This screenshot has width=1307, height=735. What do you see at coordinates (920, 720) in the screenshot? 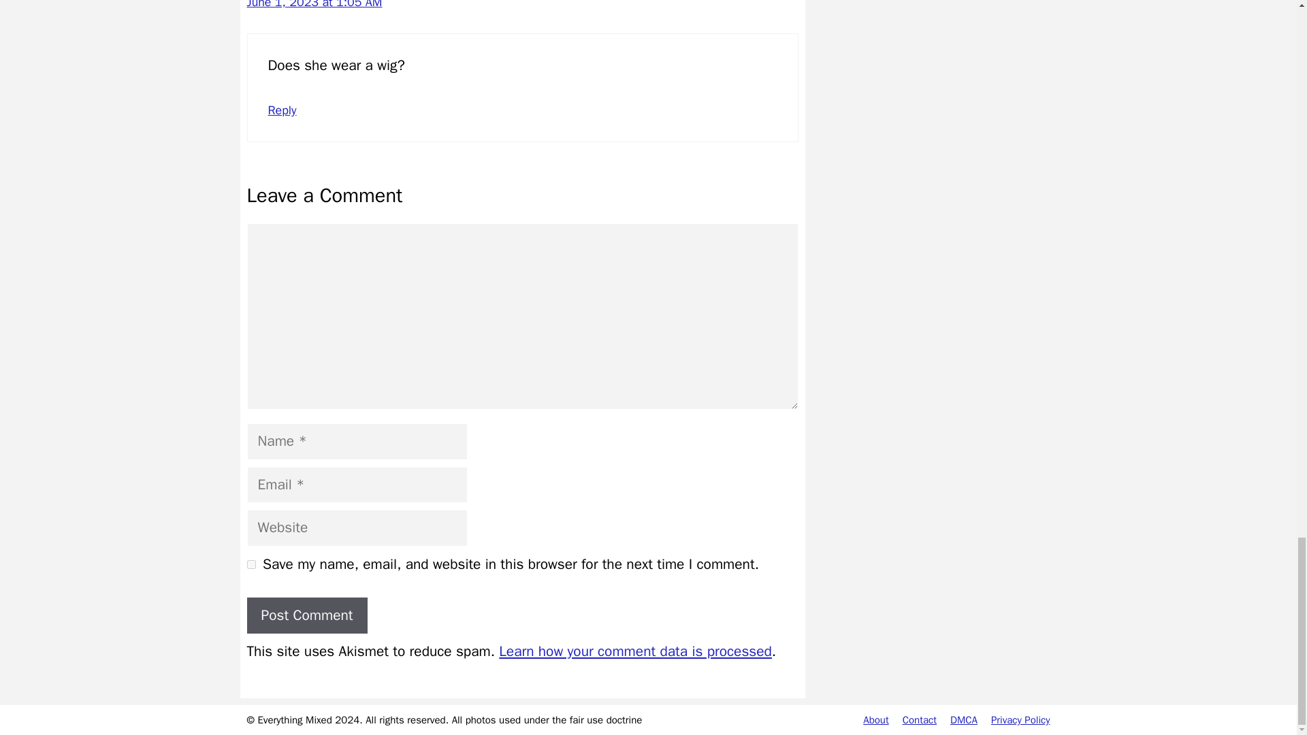
I see `Contact` at bounding box center [920, 720].